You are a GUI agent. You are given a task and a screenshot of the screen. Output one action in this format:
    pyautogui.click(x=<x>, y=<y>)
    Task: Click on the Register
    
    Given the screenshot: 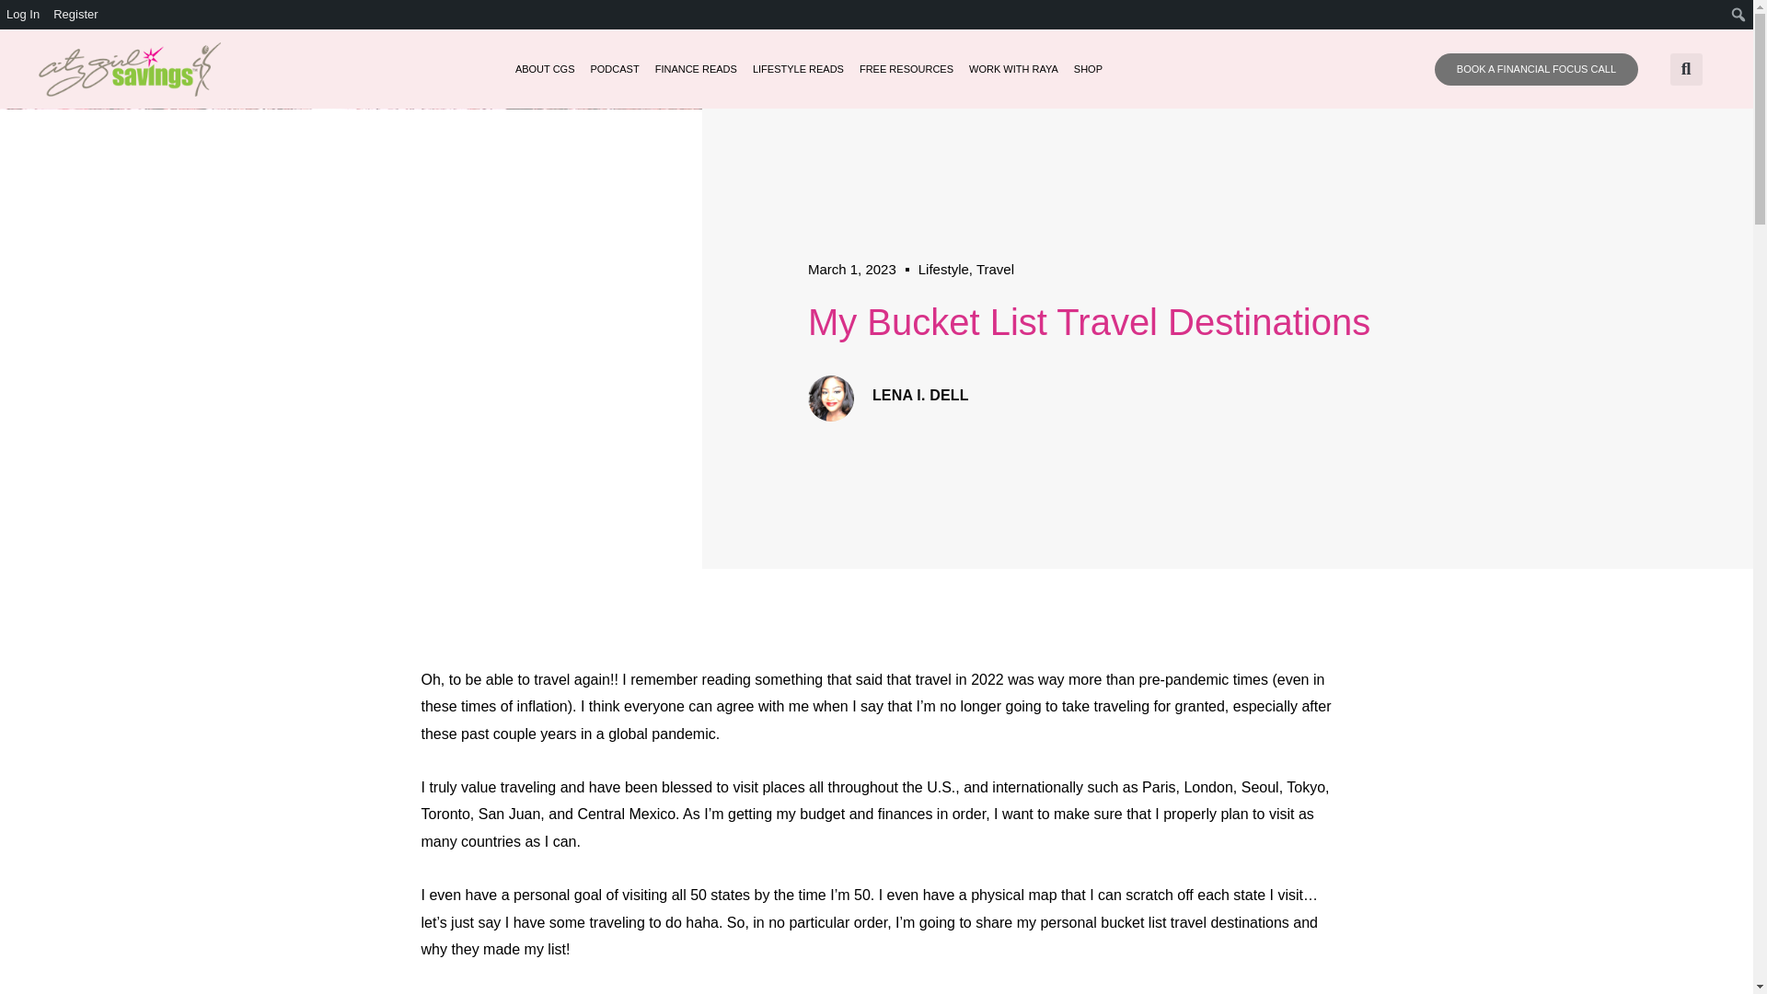 What is the action you would take?
    pyautogui.click(x=75, y=15)
    